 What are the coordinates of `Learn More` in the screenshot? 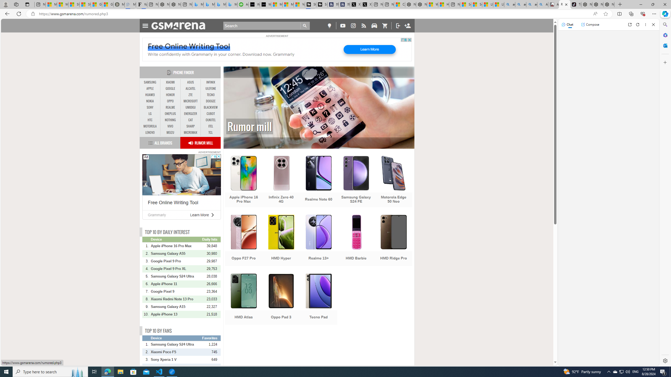 It's located at (199, 215).